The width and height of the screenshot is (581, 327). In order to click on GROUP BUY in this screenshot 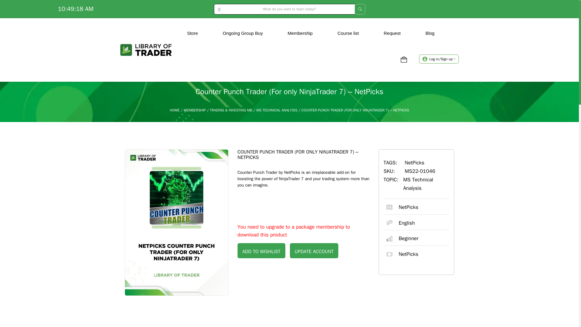, I will do `click(188, 57)`.